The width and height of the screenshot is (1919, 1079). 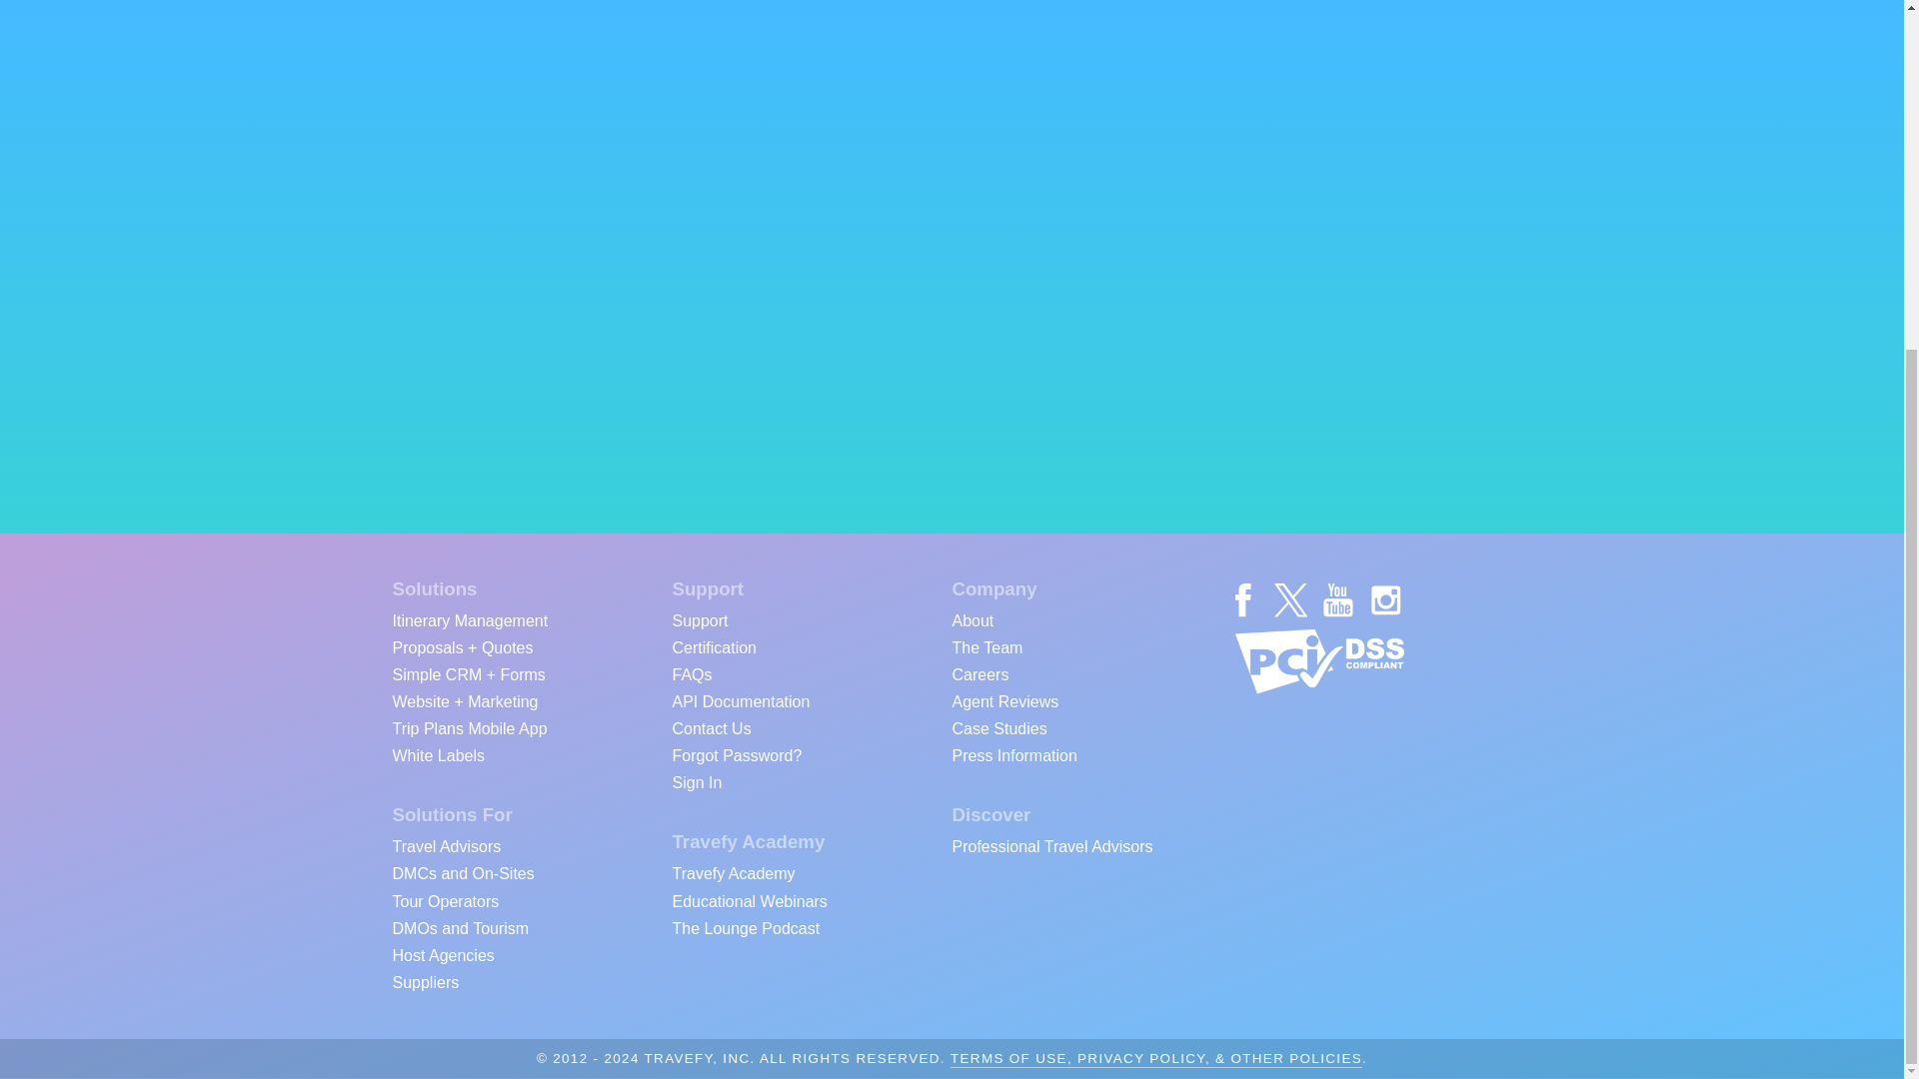 What do you see at coordinates (711, 727) in the screenshot?
I see `Contact Us` at bounding box center [711, 727].